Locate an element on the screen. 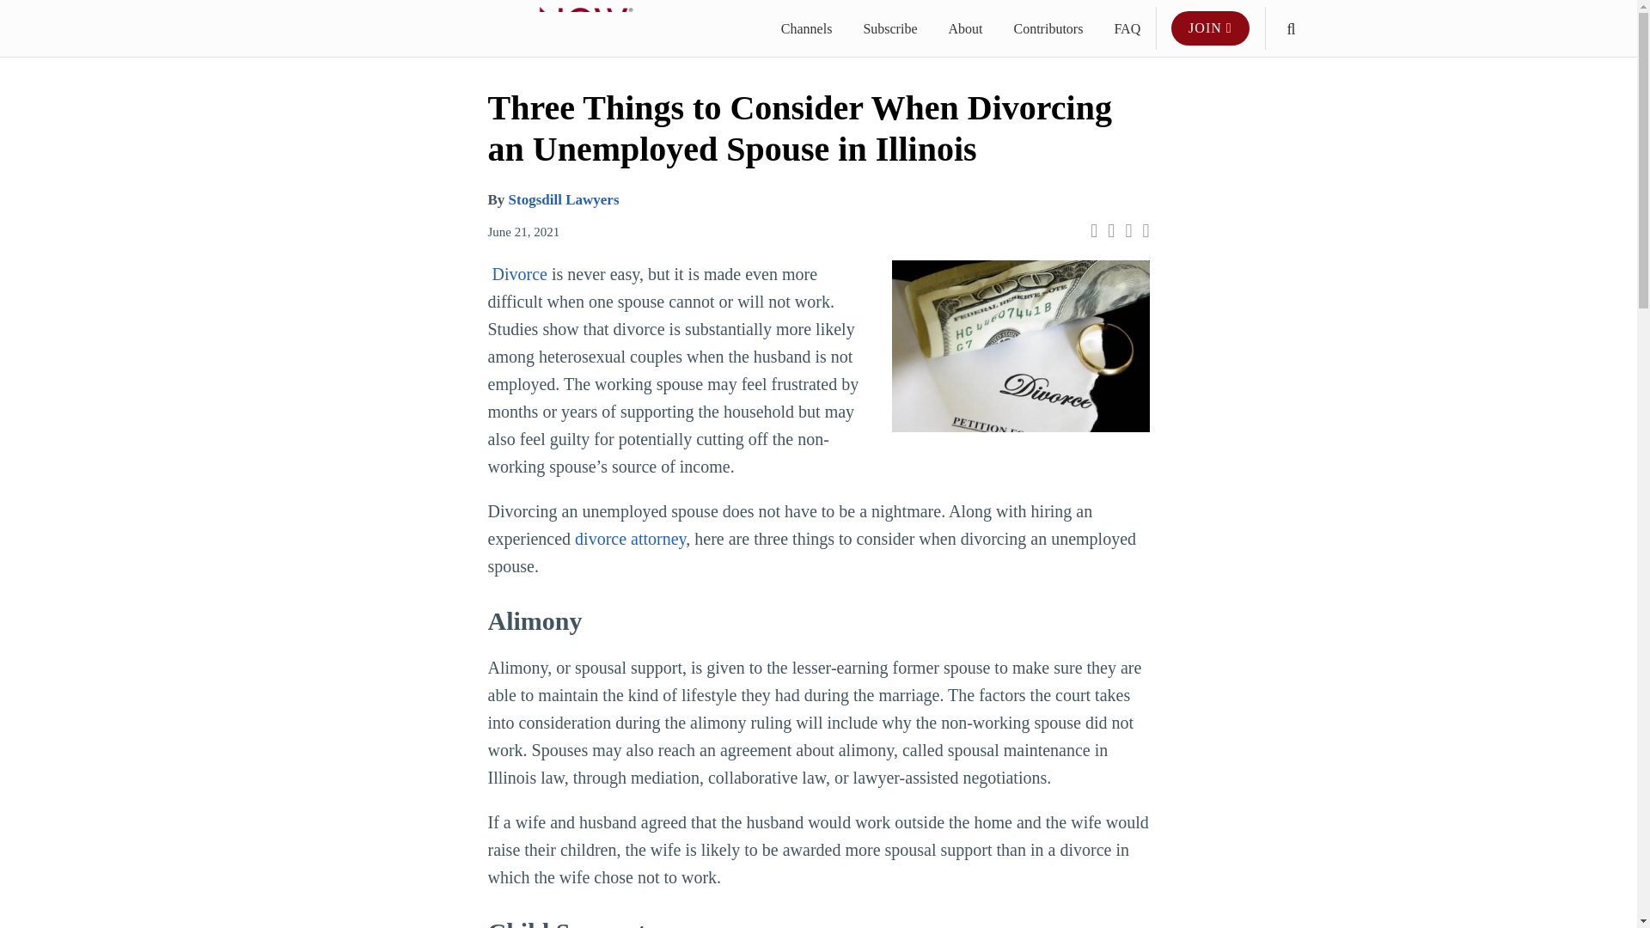 Image resolution: width=1650 pixels, height=928 pixels. Channels is located at coordinates (806, 29).